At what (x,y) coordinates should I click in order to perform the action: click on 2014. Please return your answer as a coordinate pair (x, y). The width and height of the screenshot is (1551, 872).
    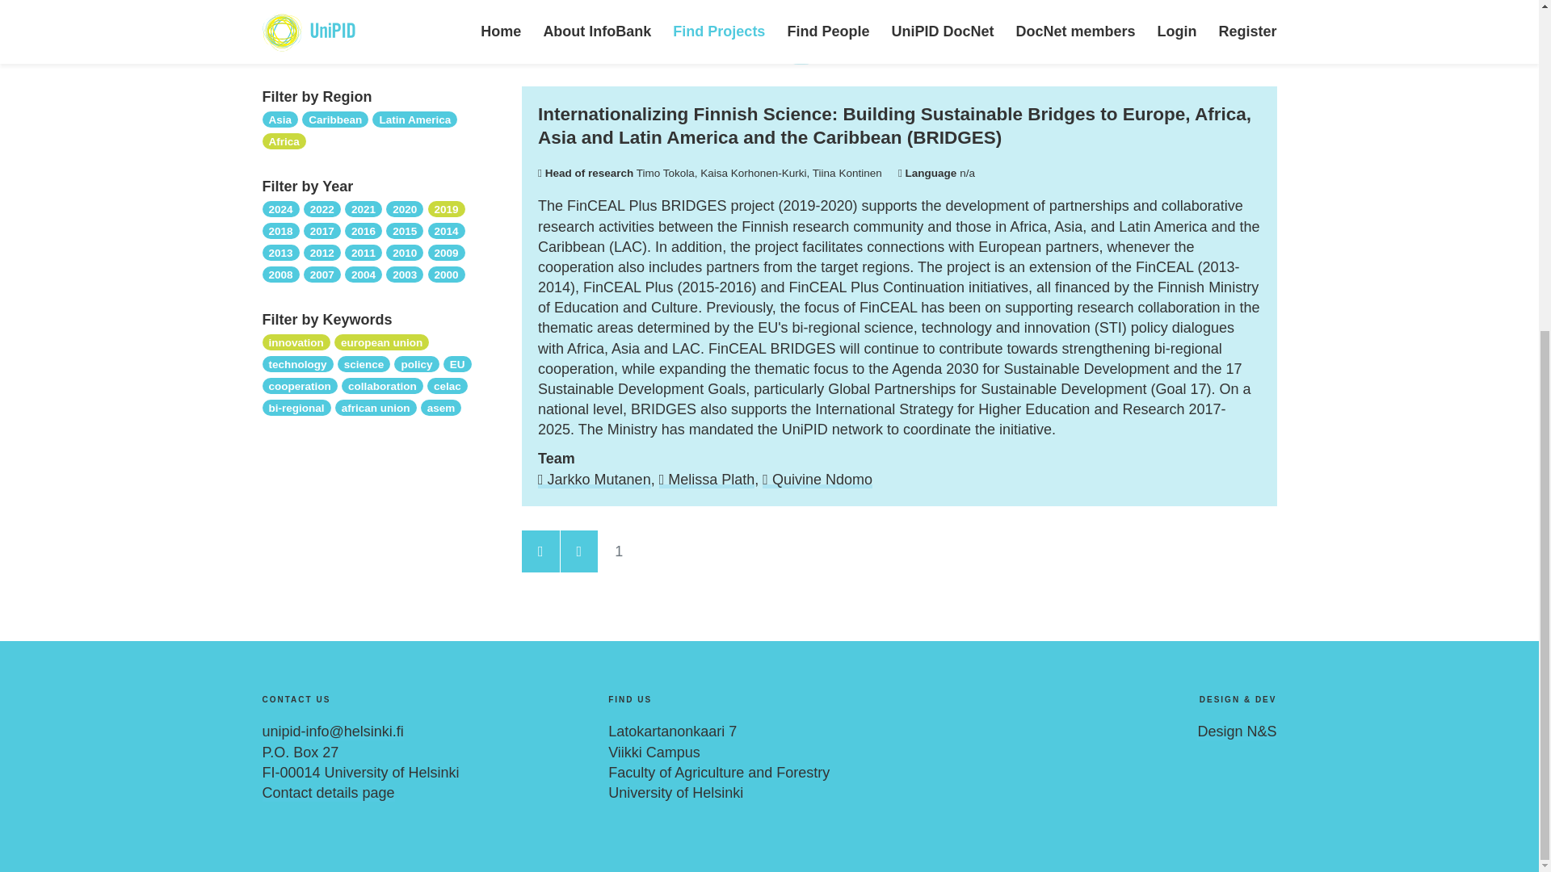
    Looking at the image, I should click on (446, 229).